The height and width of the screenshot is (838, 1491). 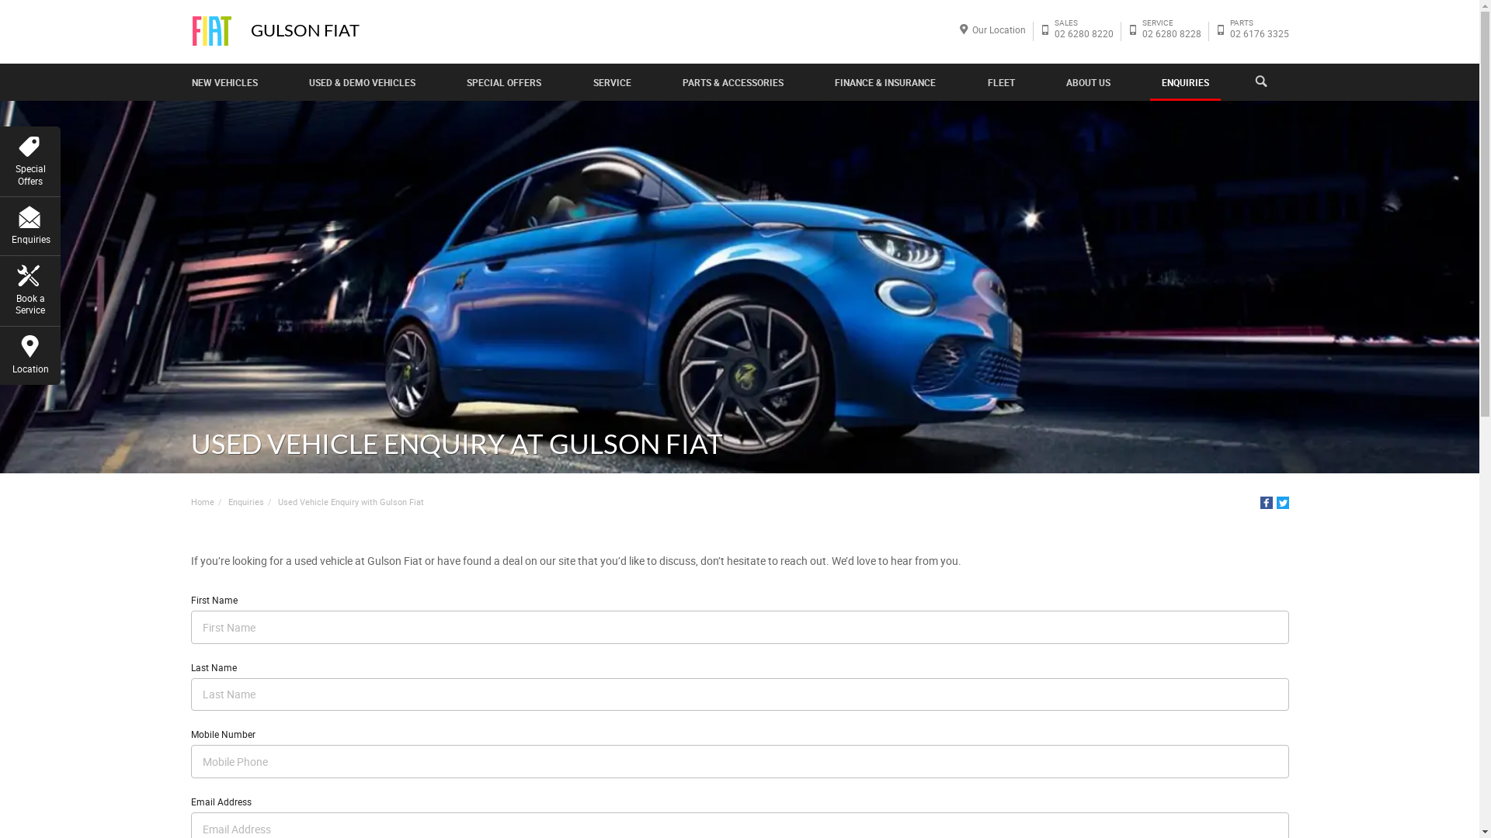 What do you see at coordinates (1269, 82) in the screenshot?
I see `SEARCH` at bounding box center [1269, 82].